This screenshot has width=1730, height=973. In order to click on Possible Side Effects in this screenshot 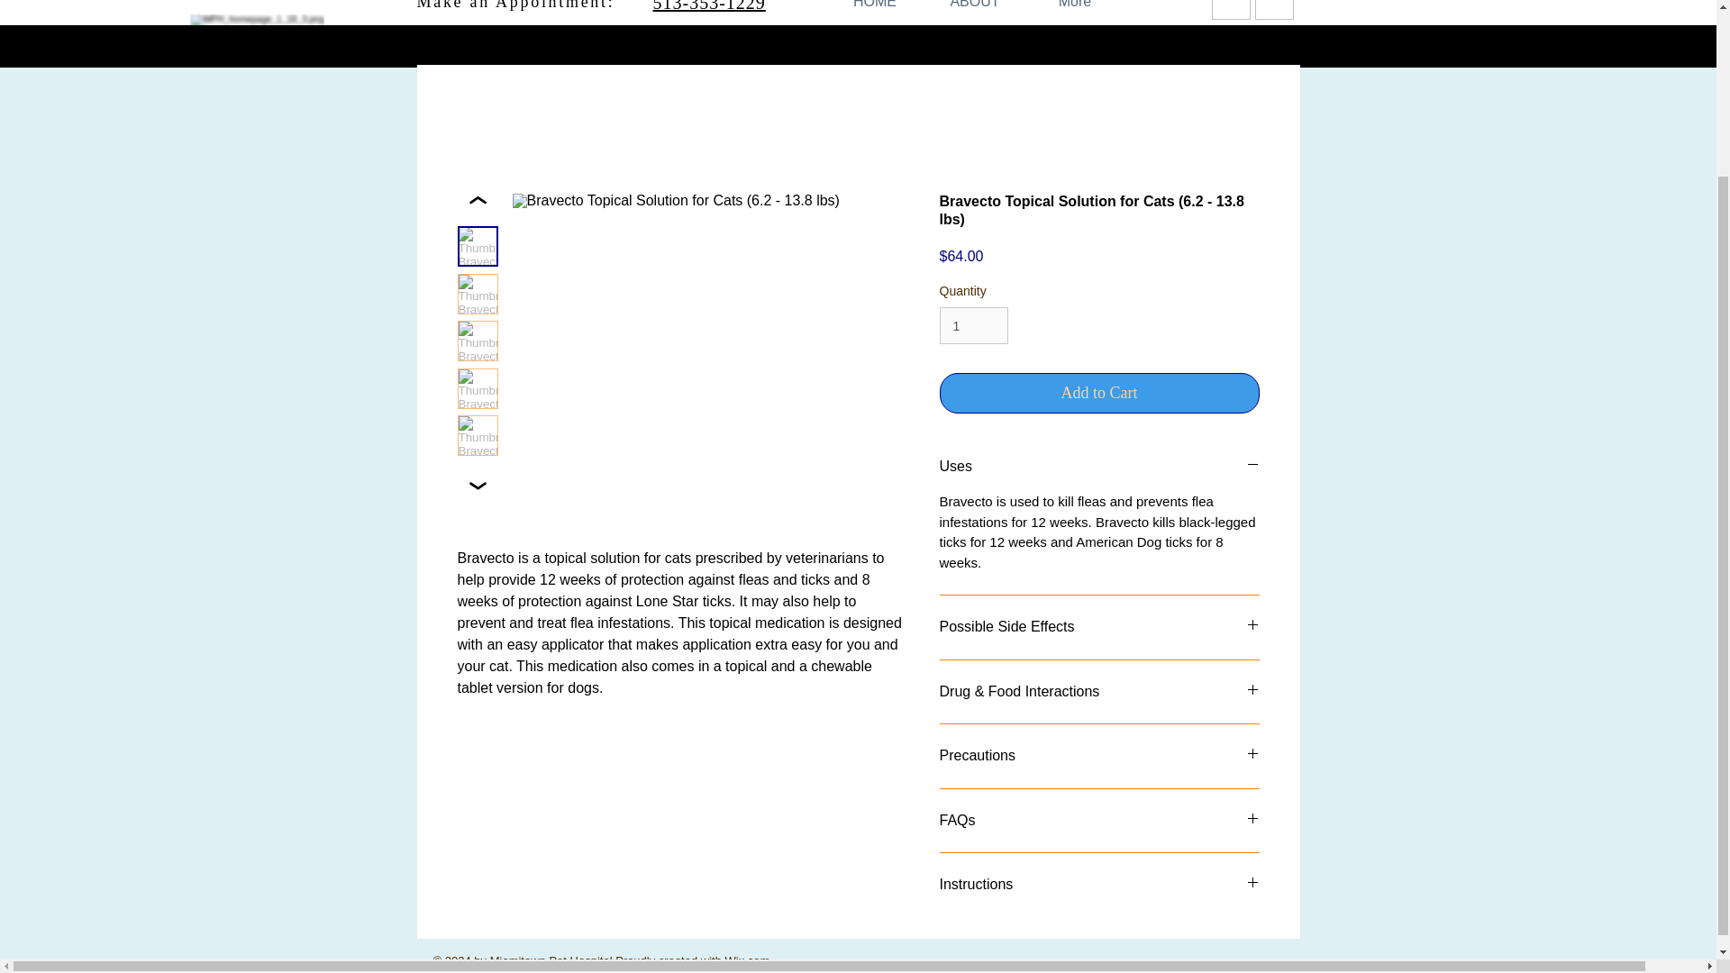, I will do `click(1099, 627)`.